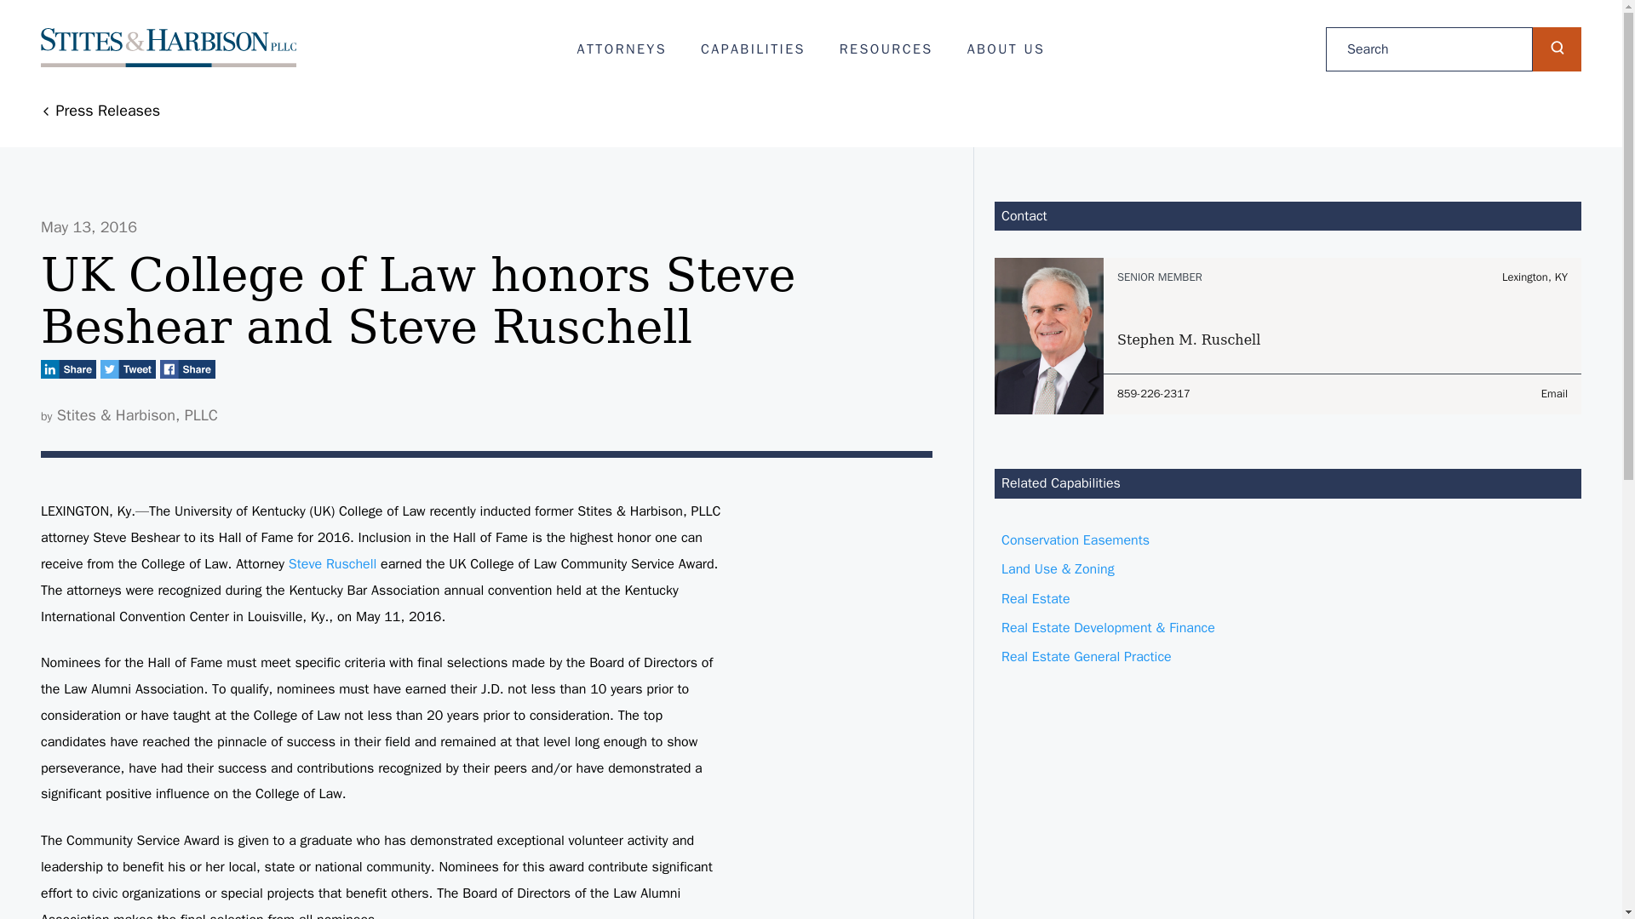 This screenshot has height=919, width=1635. What do you see at coordinates (1288, 539) in the screenshot?
I see `Conservation Easements` at bounding box center [1288, 539].